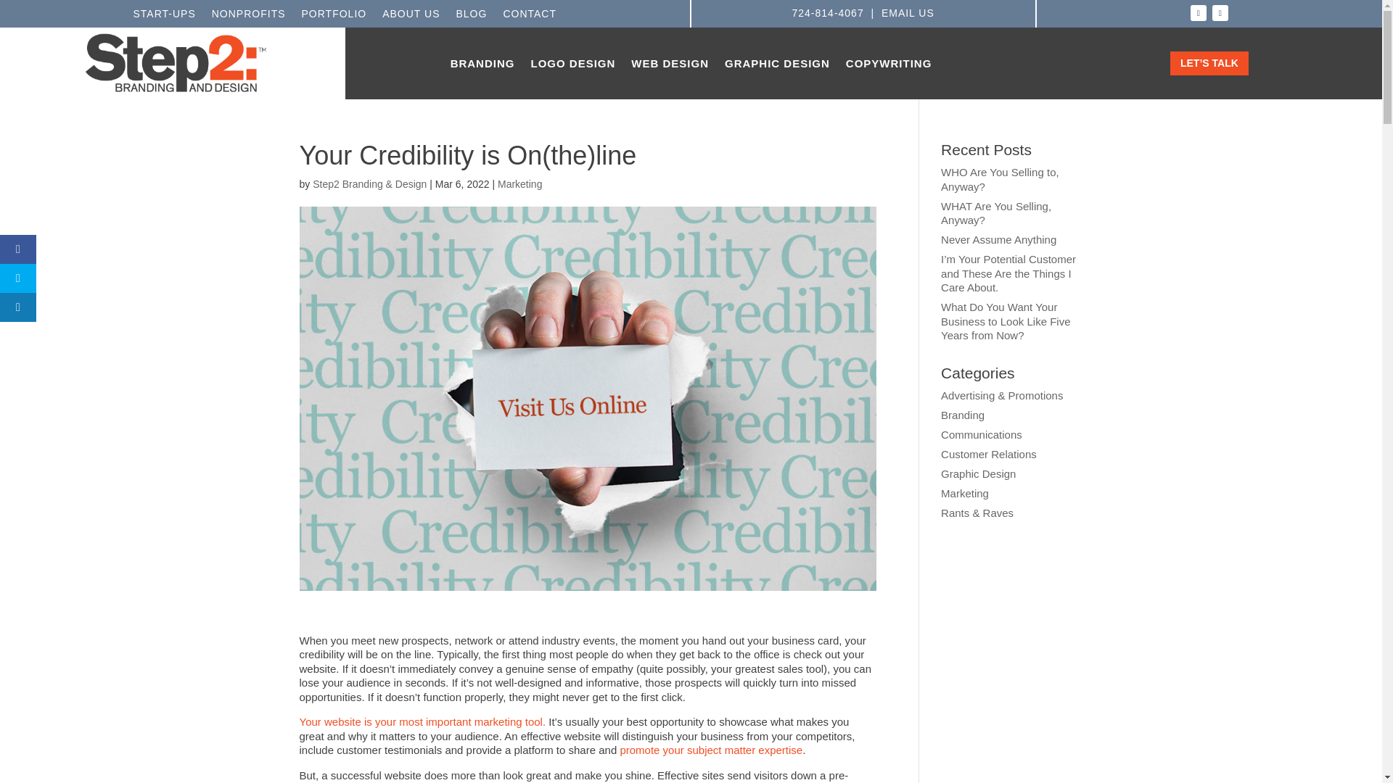  Describe the element at coordinates (888, 67) in the screenshot. I see `COPYWRITING` at that location.